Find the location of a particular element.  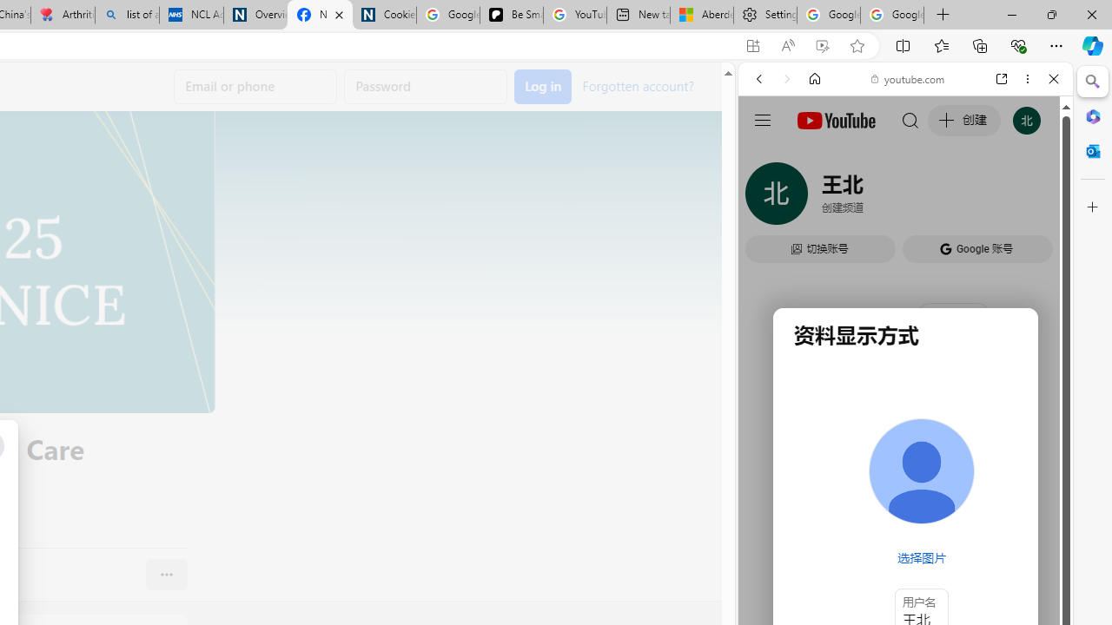

Password is located at coordinates (426, 87).